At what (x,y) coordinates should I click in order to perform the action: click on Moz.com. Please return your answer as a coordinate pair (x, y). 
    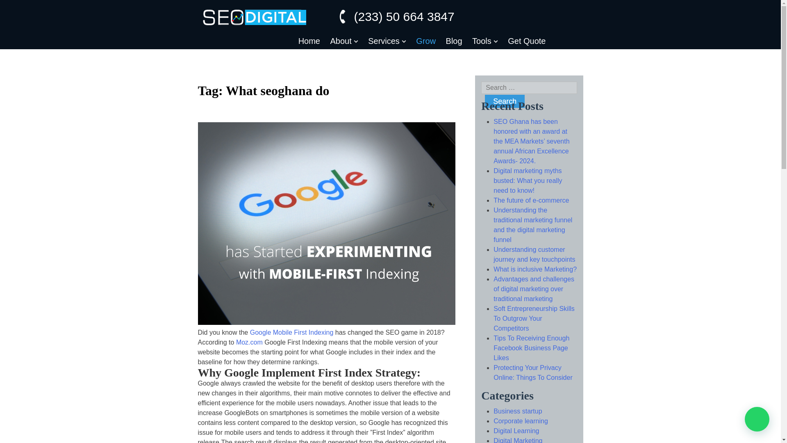
    Looking at the image, I should click on (249, 342).